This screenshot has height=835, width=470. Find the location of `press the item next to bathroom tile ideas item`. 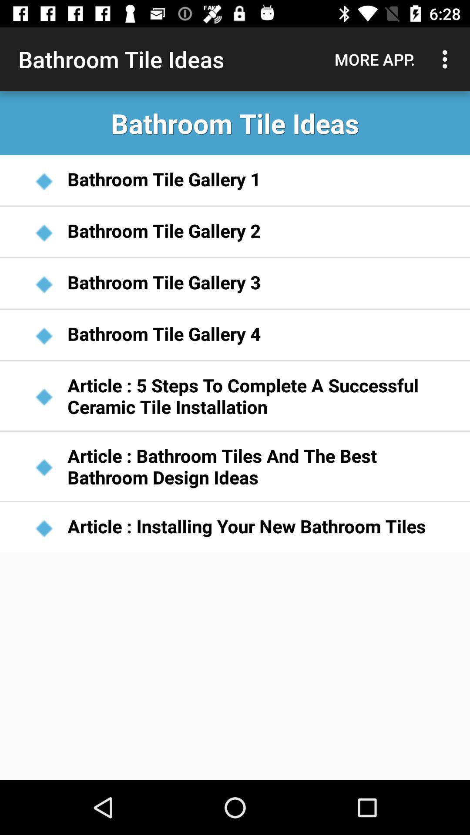

press the item next to bathroom tile ideas item is located at coordinates (375, 59).